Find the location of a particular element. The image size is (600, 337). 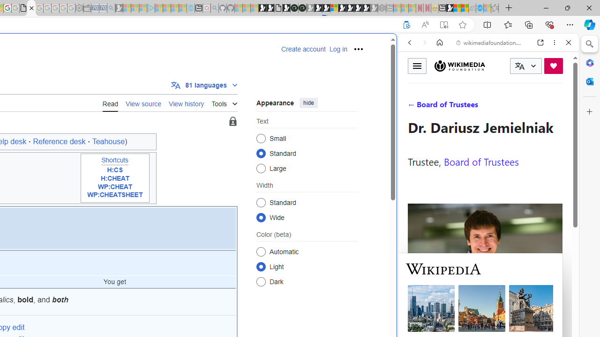

Light is located at coordinates (261, 266).